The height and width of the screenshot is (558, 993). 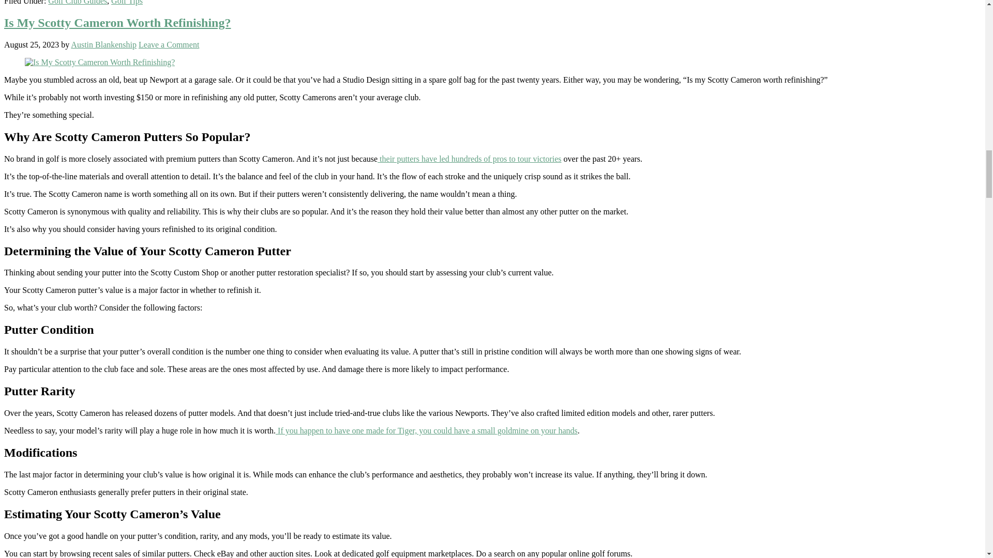 I want to click on Leave a Comment, so click(x=169, y=44).